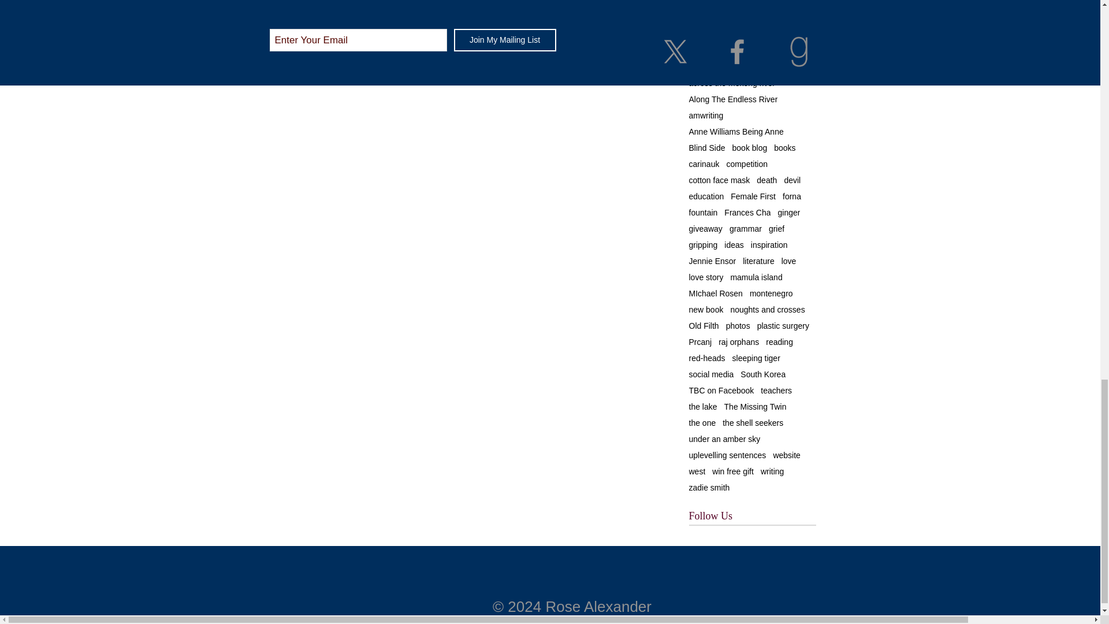  What do you see at coordinates (753, 196) in the screenshot?
I see `Female First` at bounding box center [753, 196].